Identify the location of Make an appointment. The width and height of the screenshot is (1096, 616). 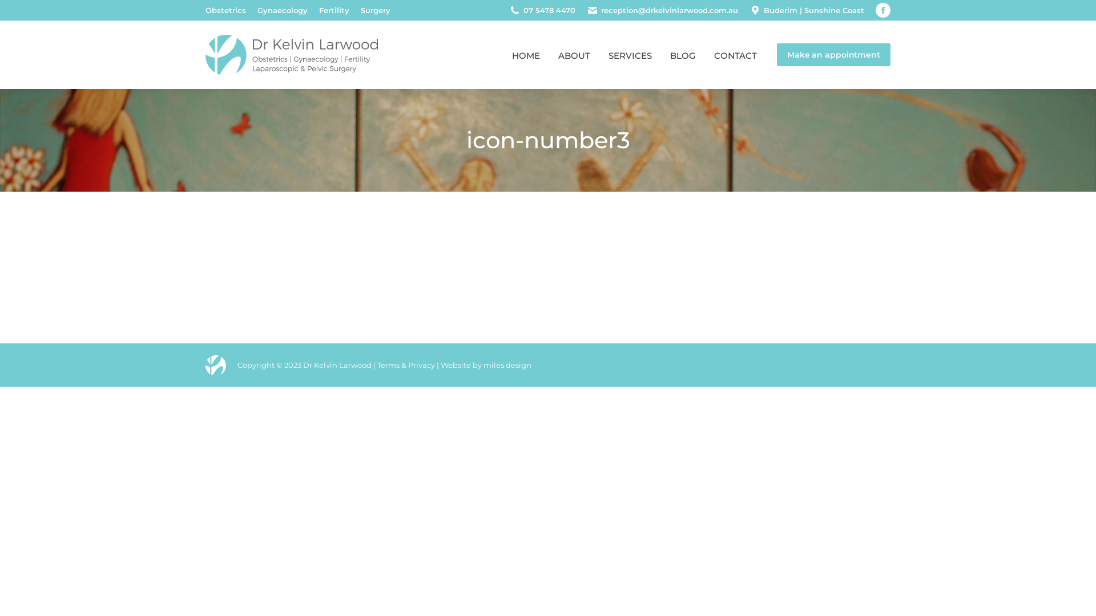
(833, 55).